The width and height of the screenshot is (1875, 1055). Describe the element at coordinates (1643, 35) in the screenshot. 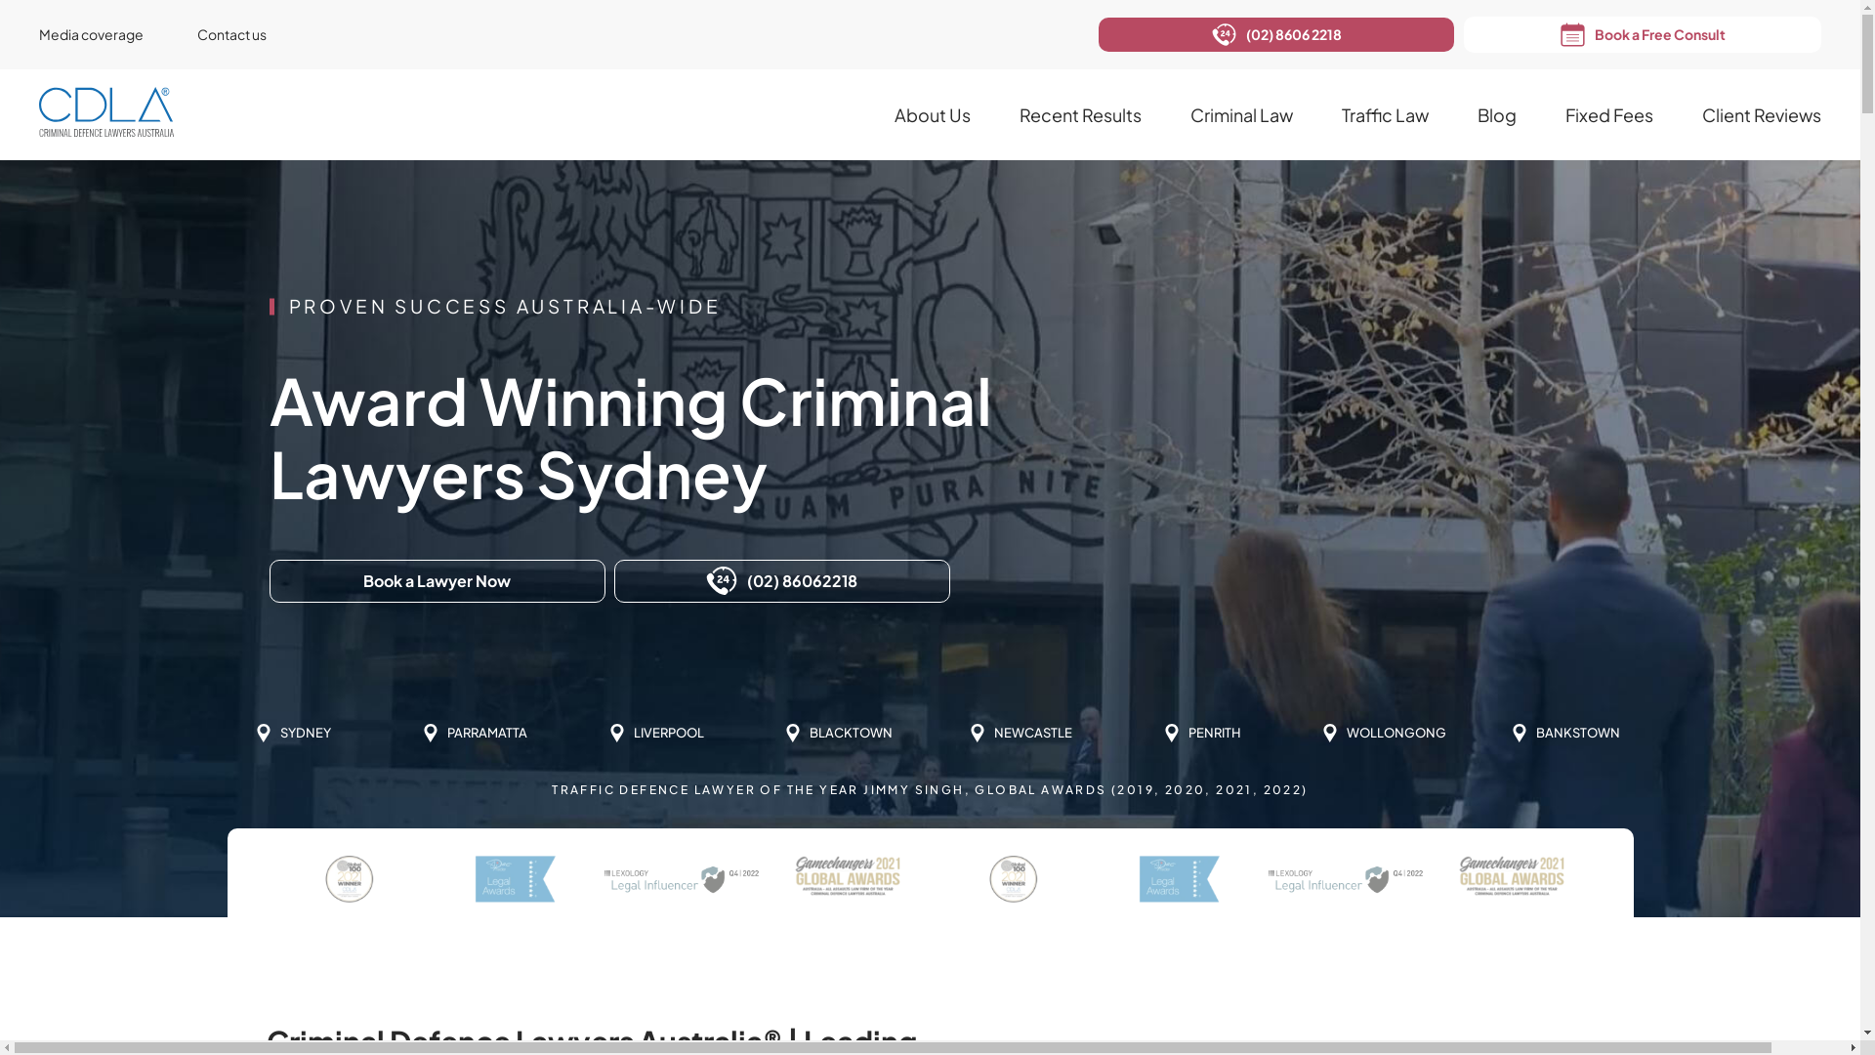

I see `Book a Free Consult` at that location.